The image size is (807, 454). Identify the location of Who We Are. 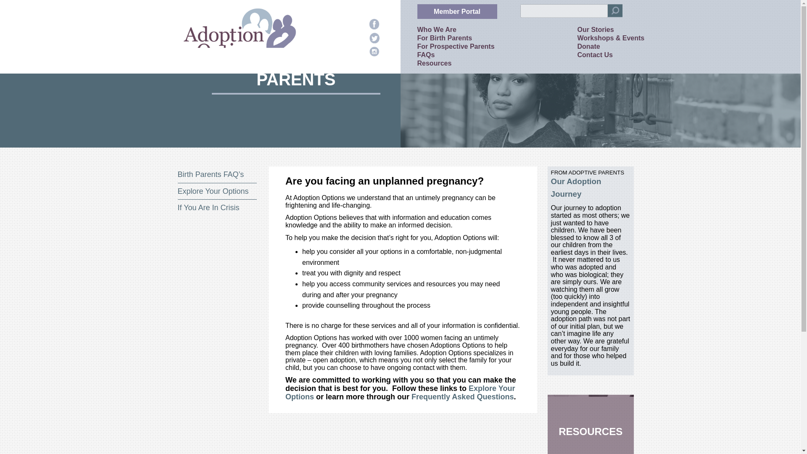
(436, 29).